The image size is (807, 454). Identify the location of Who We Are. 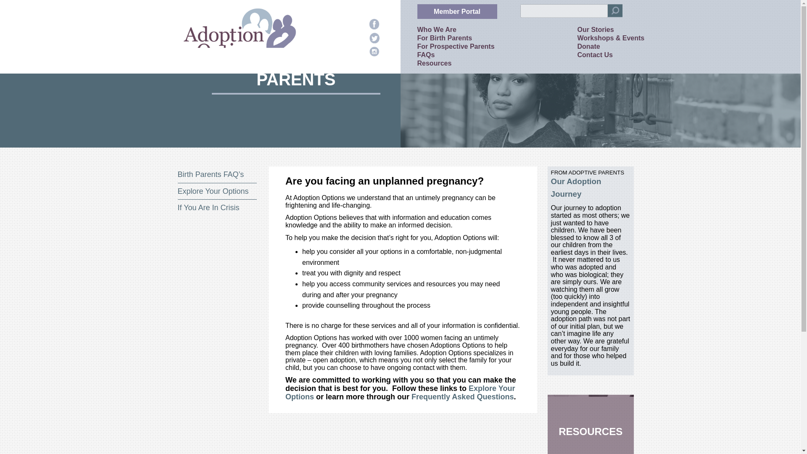
(436, 29).